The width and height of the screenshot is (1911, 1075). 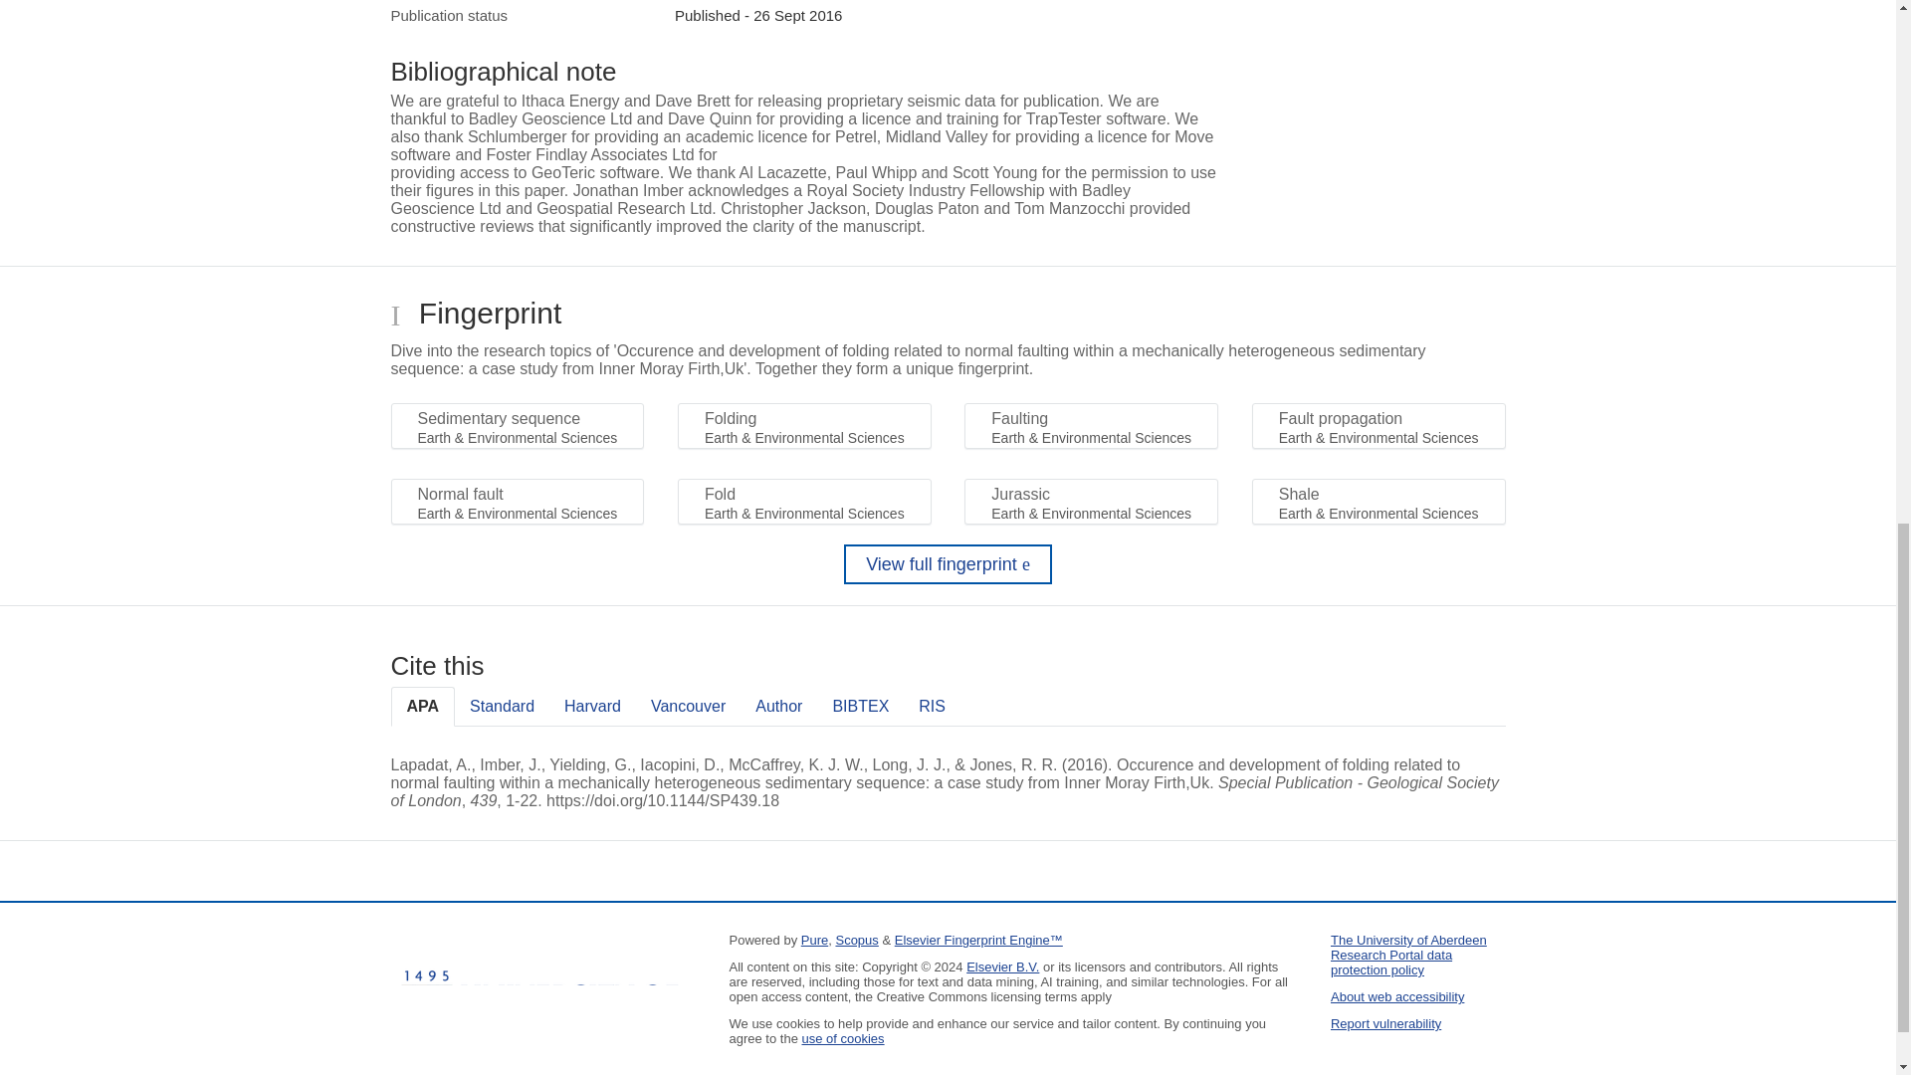 What do you see at coordinates (948, 563) in the screenshot?
I see `View full fingerprint` at bounding box center [948, 563].